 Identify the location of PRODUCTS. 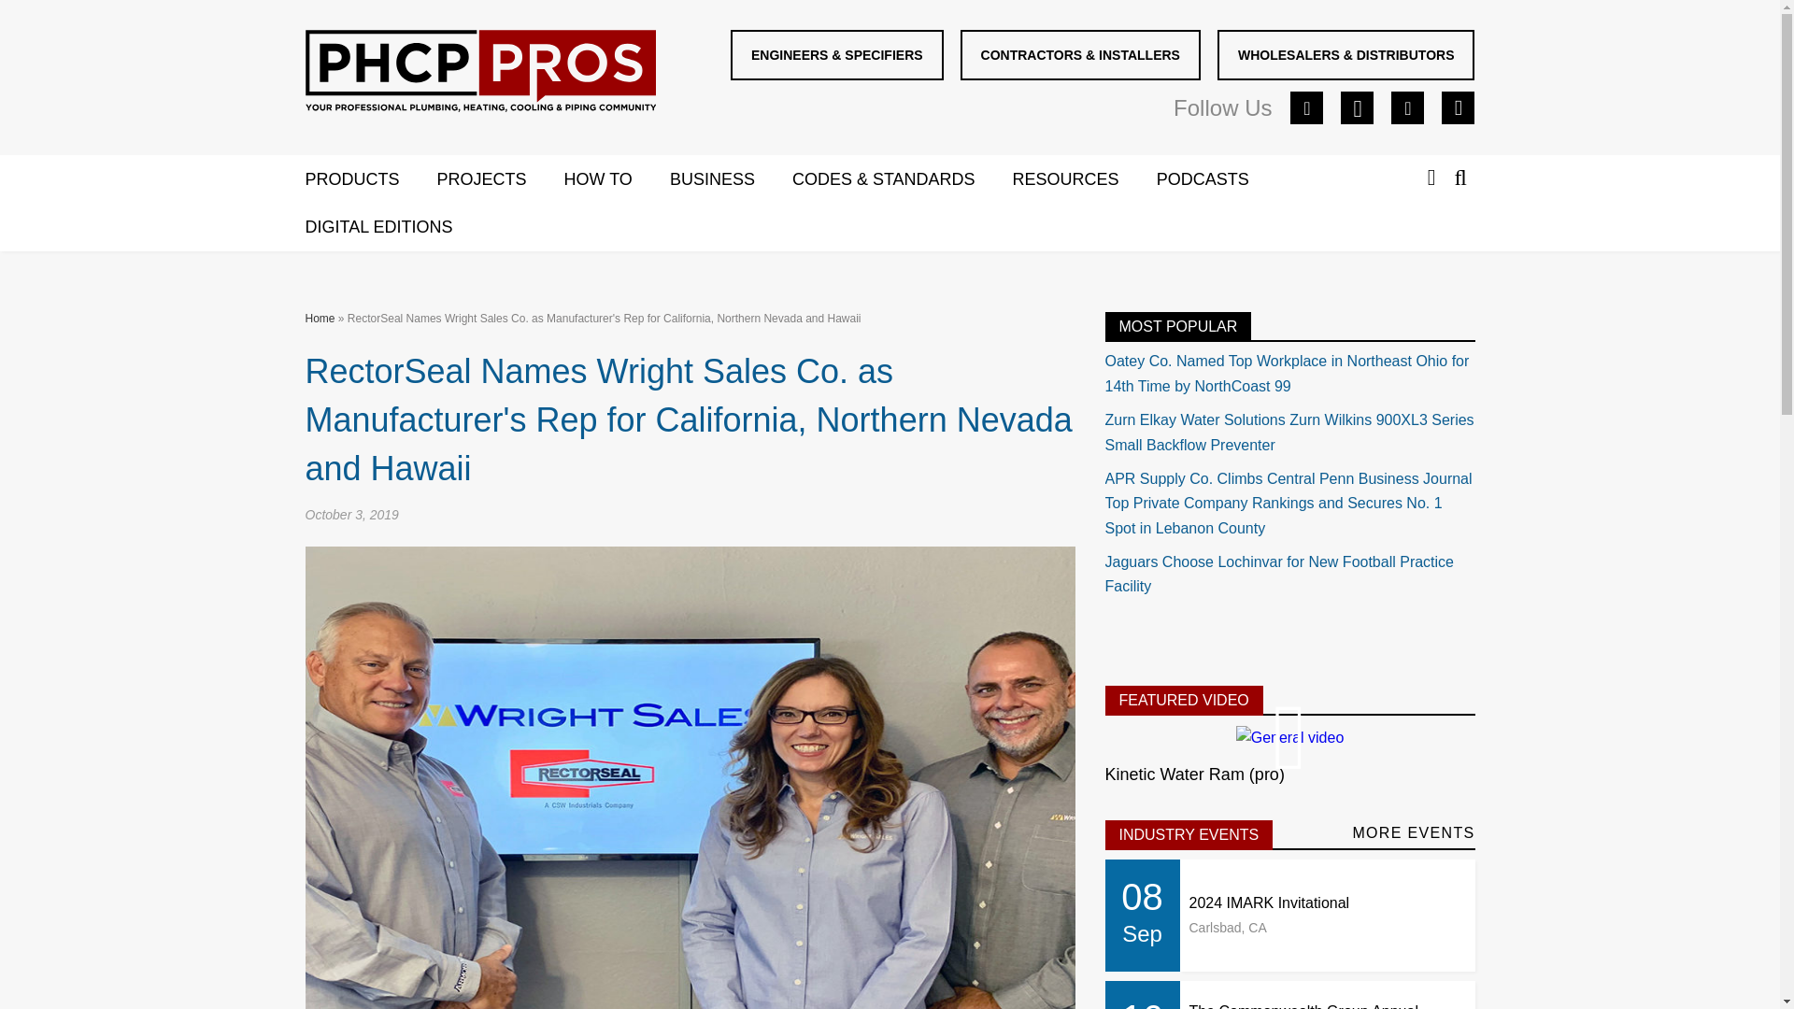
(370, 180).